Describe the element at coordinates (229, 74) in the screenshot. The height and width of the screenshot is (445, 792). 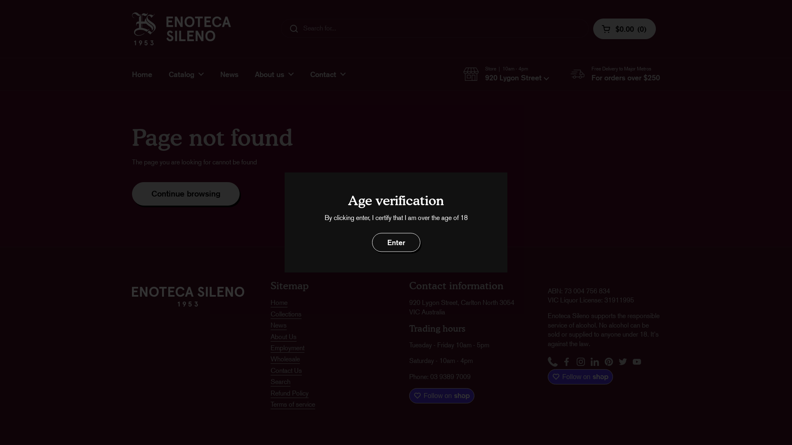
I see `News` at that location.